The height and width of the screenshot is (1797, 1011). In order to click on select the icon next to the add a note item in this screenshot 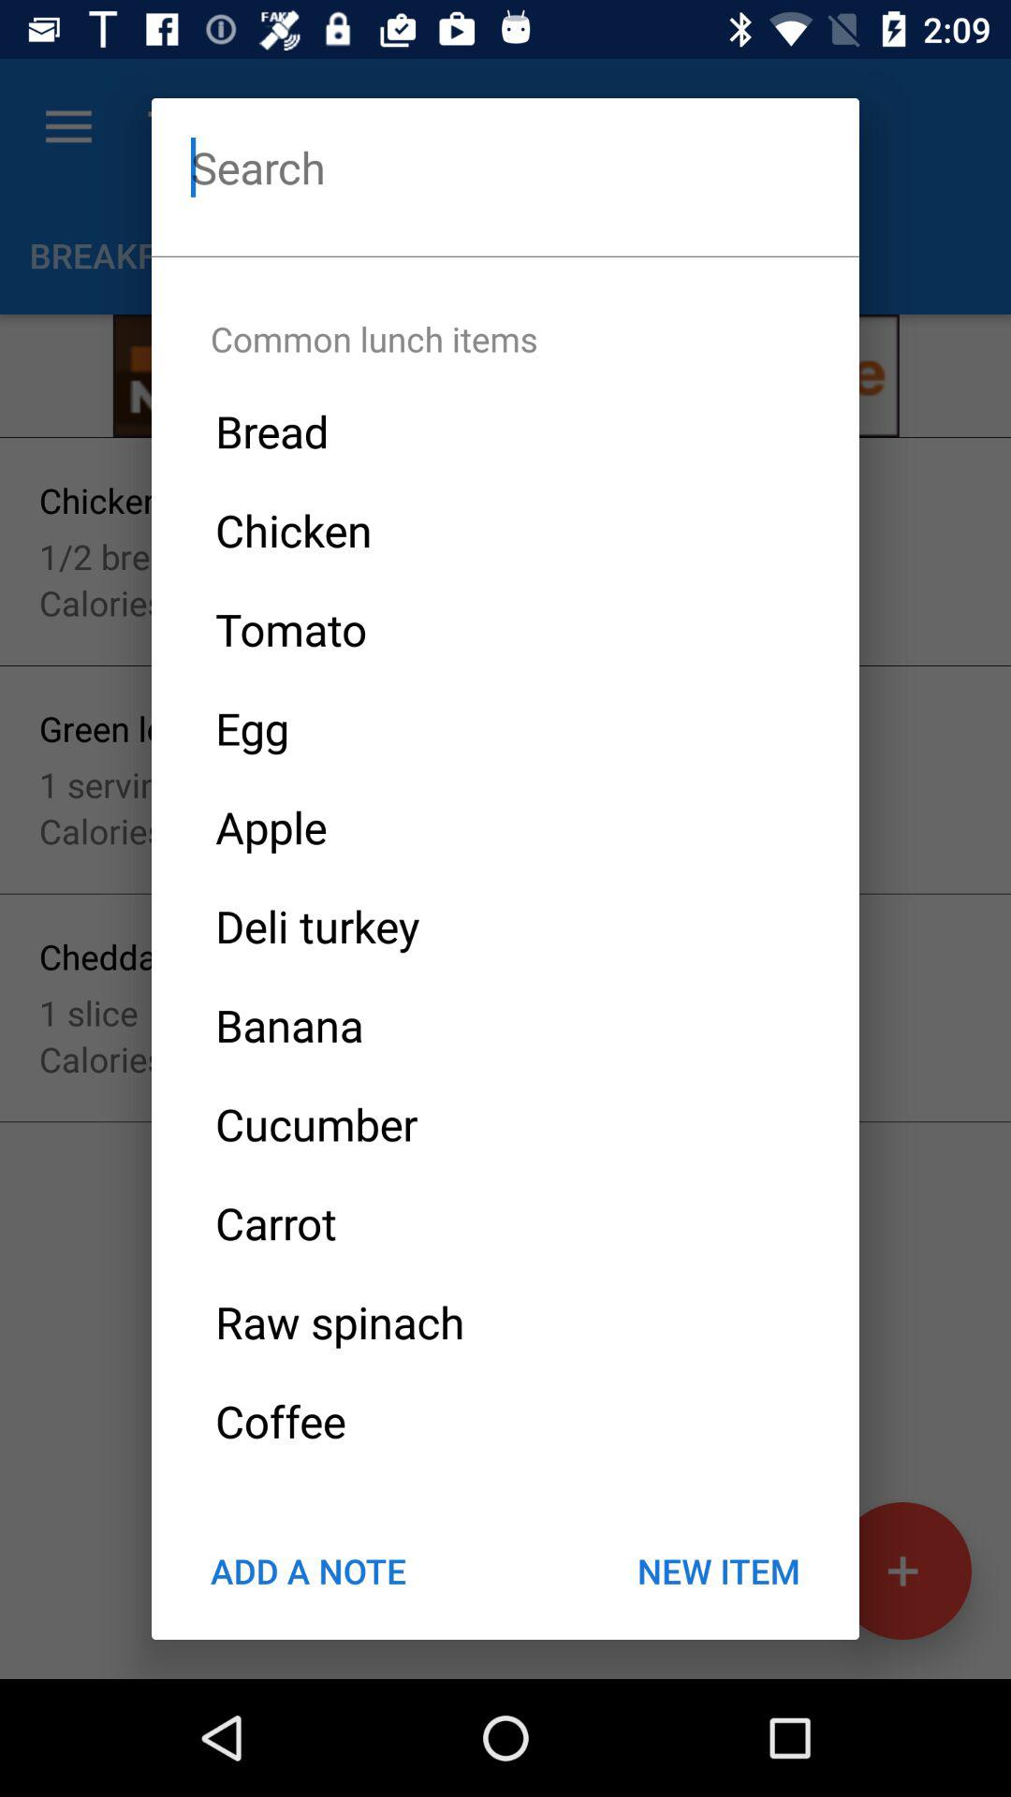, I will do `click(719, 1571)`.